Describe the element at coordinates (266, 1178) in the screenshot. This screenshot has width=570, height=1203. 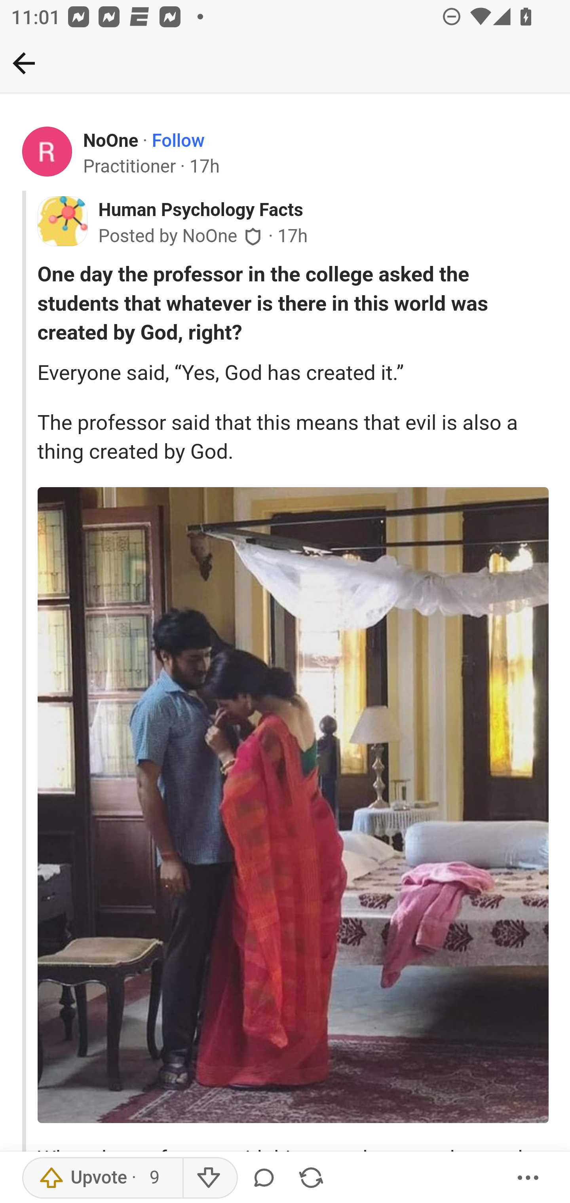
I see `Comment` at that location.